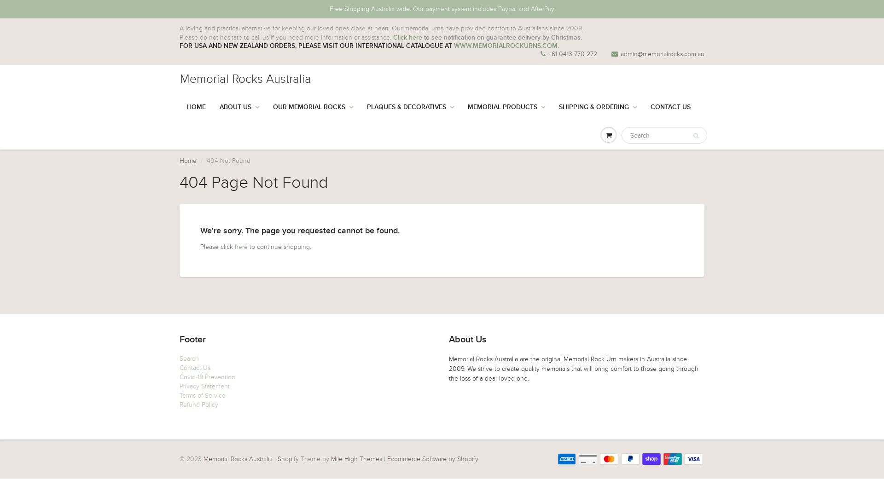 This screenshot has height=497, width=884. Describe the element at coordinates (506, 46) in the screenshot. I see `WWW.MEMORIALROCKURNS.COM.` at that location.